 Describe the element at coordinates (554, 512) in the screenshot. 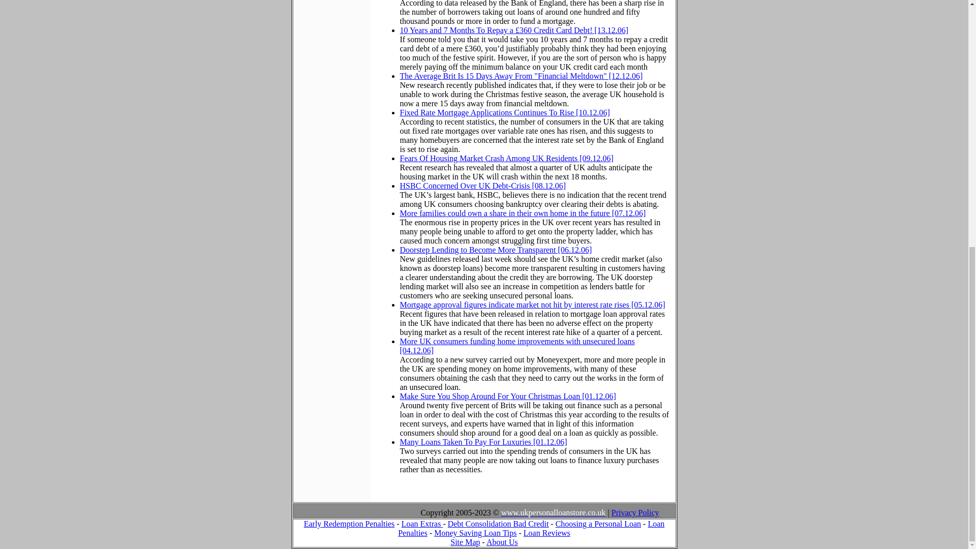

I see `www.ukpersonalloanstore.co.uk` at that location.